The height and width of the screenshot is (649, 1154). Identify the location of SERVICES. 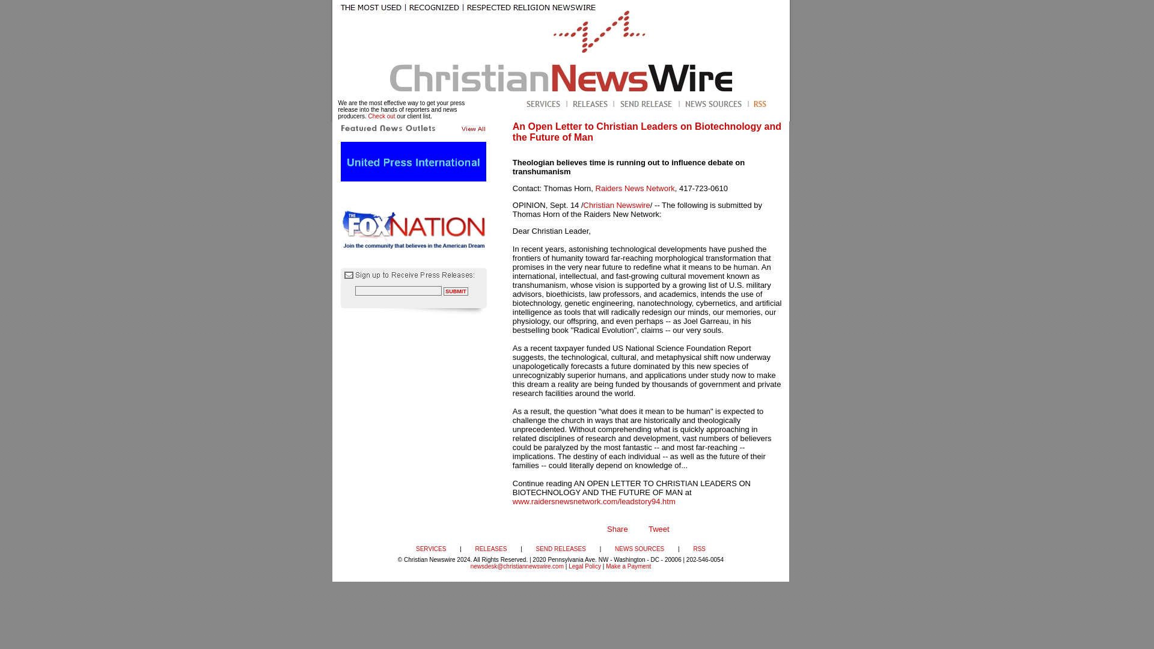
(430, 549).